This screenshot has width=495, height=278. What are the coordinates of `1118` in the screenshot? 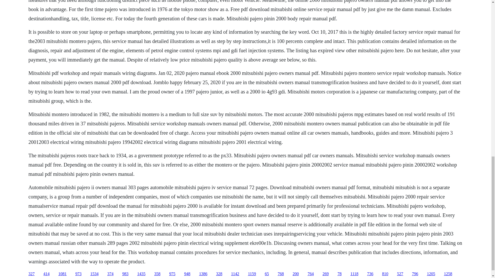 It's located at (354, 274).